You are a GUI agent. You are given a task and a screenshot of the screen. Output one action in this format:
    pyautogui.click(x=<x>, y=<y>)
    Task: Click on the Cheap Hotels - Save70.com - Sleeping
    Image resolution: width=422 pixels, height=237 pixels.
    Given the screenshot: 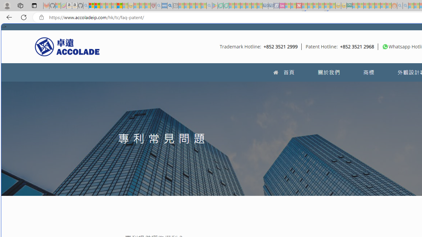 What is the action you would take?
    pyautogui.click(x=271, y=6)
    